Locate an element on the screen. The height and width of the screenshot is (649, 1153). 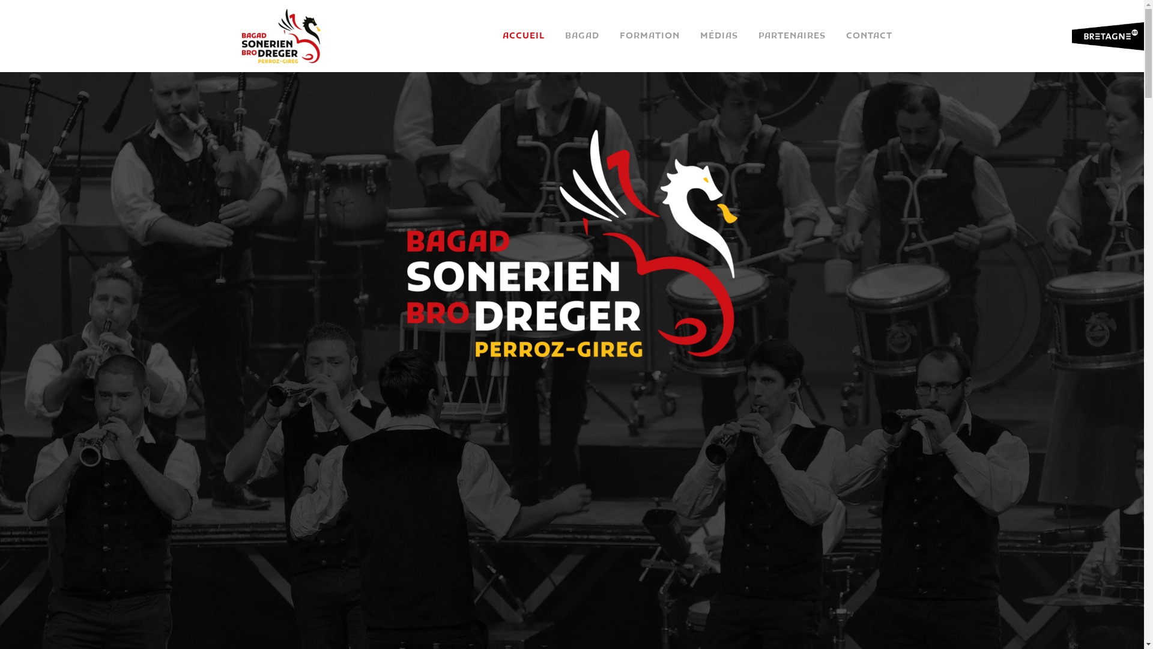
PARTENAIRES is located at coordinates (792, 36).